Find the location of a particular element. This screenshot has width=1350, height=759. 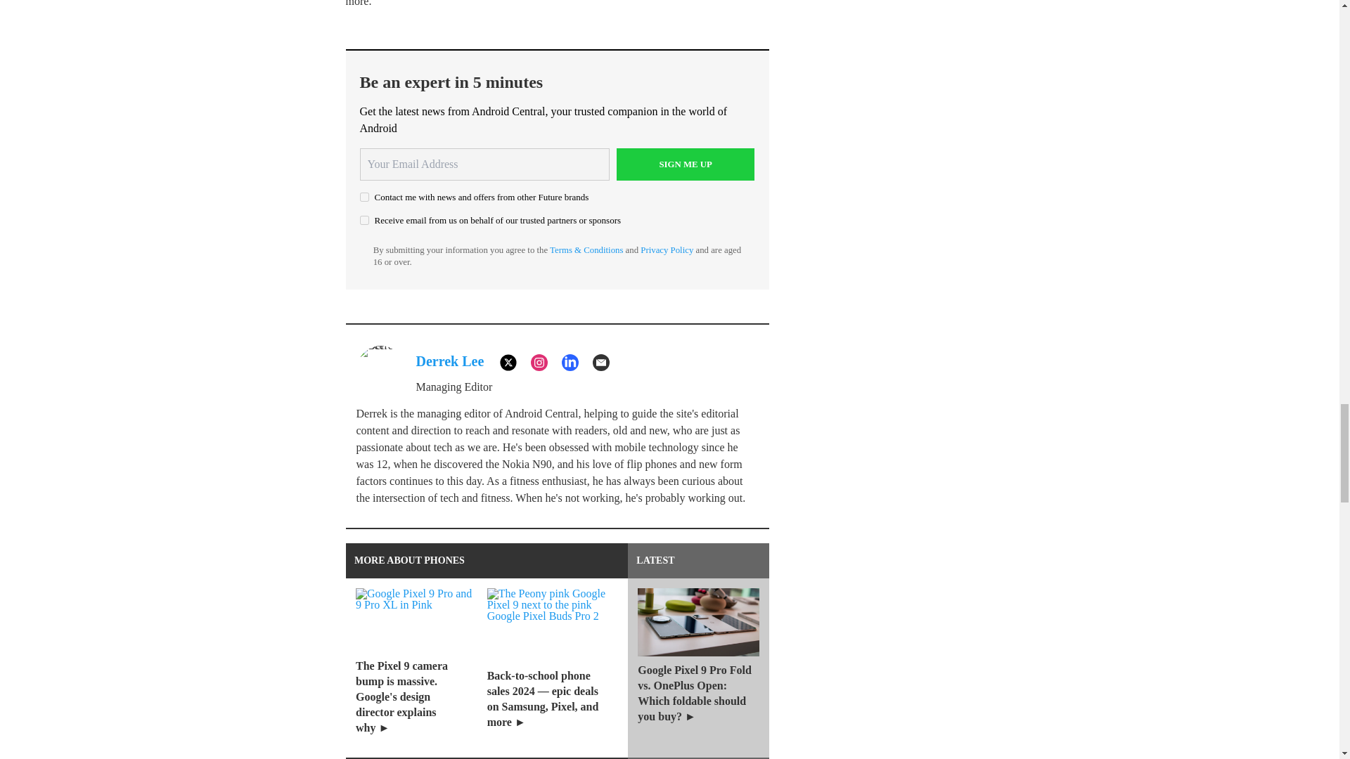

Sign me up is located at coordinates (686, 164).